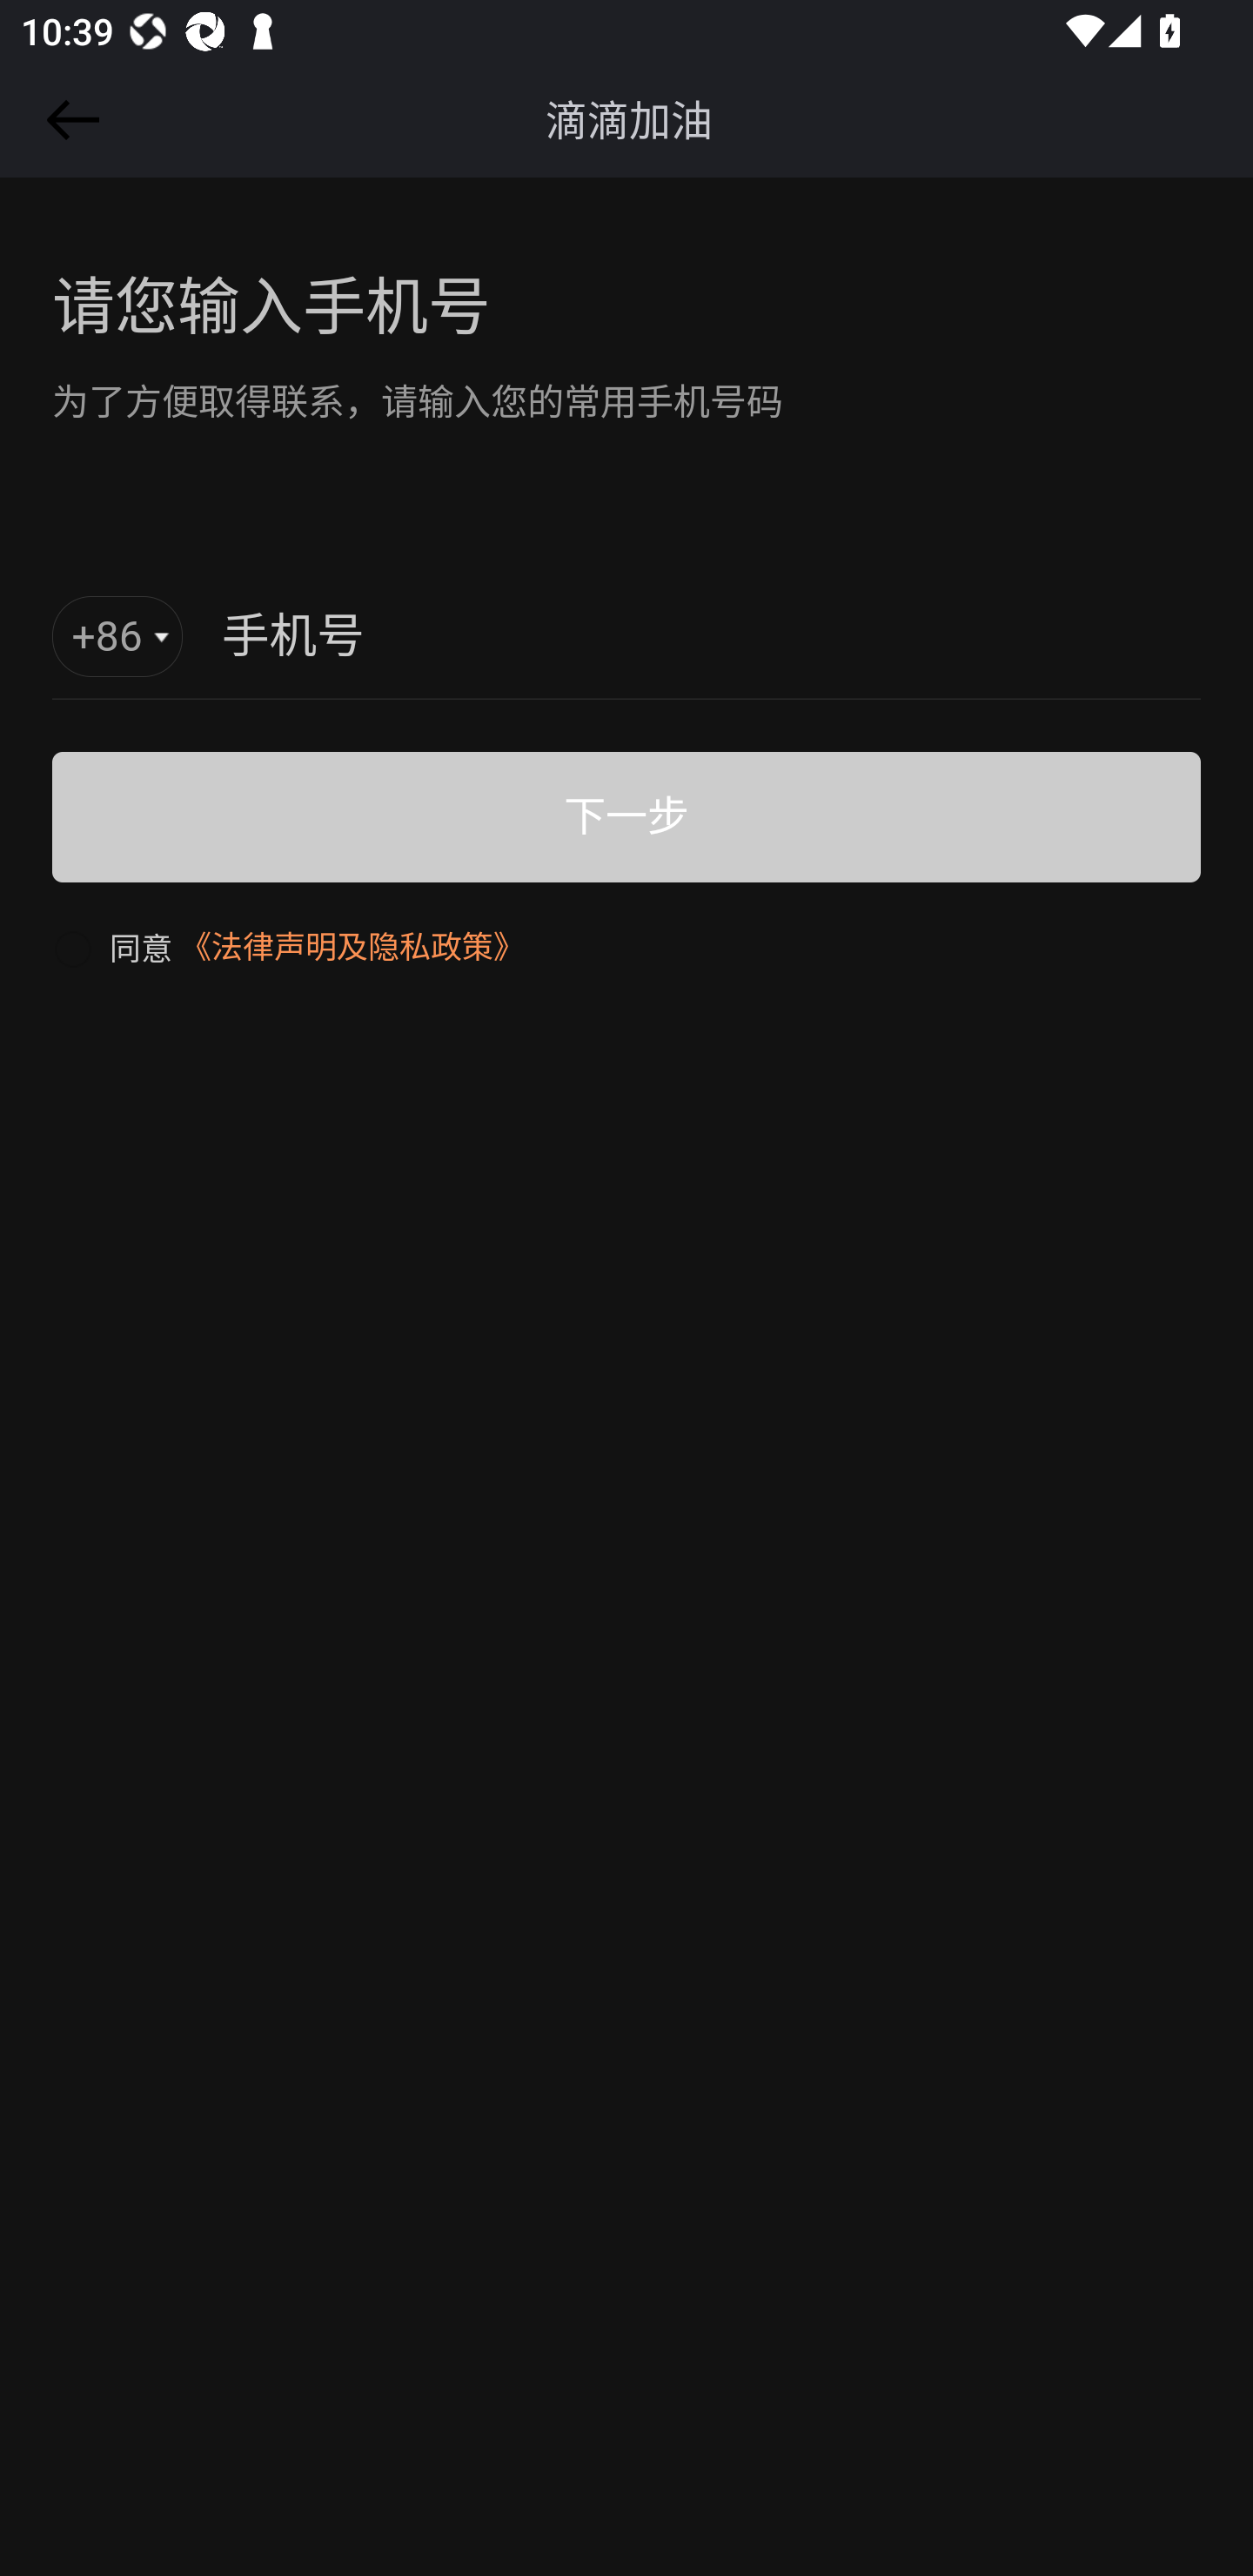 Image resolution: width=1253 pixels, height=2576 pixels. I want to click on 下一步, so click(626, 816).